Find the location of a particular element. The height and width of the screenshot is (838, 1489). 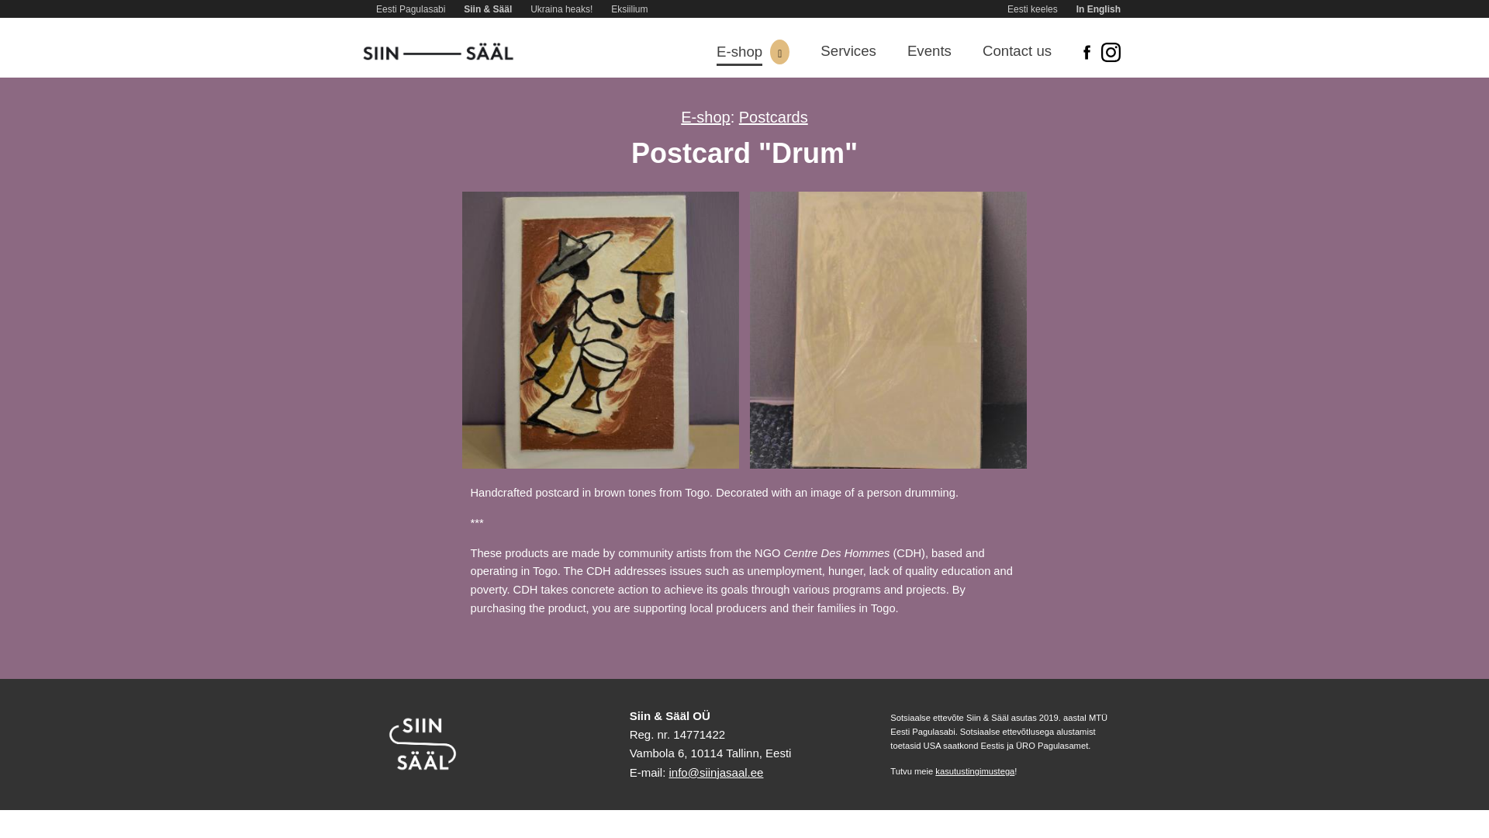

Events is located at coordinates (929, 52).